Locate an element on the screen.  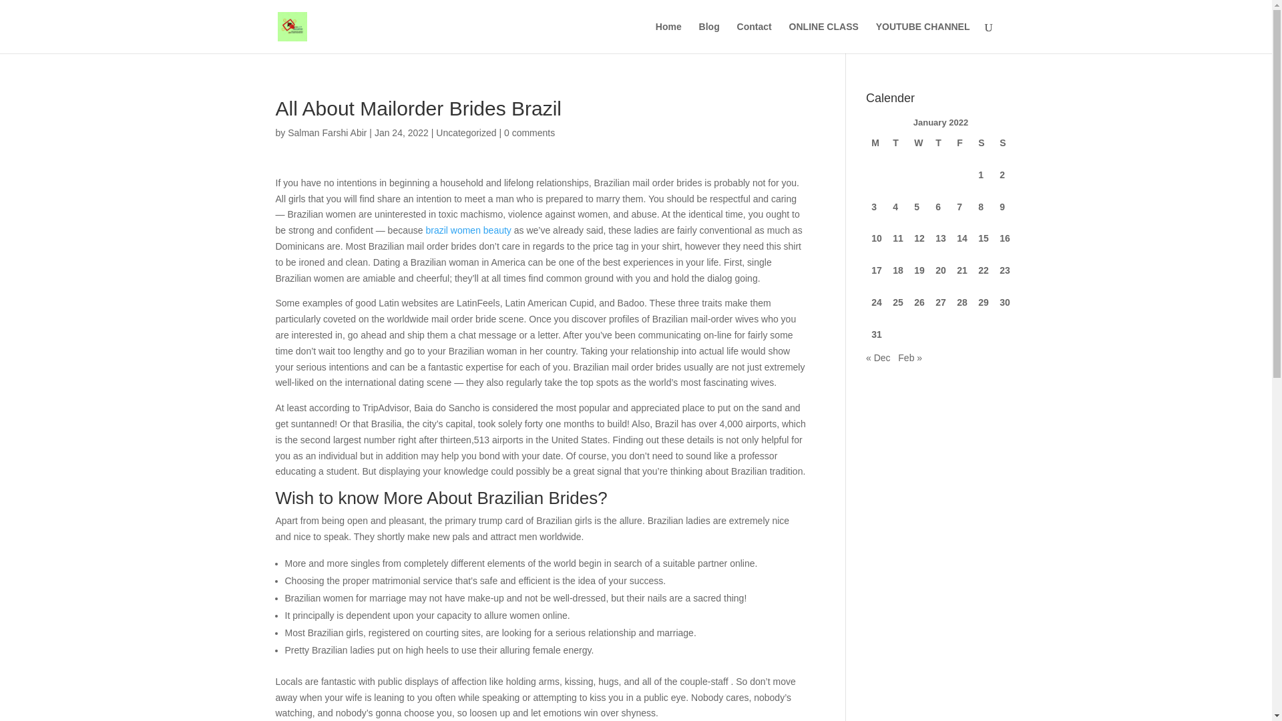
ONLINE CLASS is located at coordinates (824, 37).